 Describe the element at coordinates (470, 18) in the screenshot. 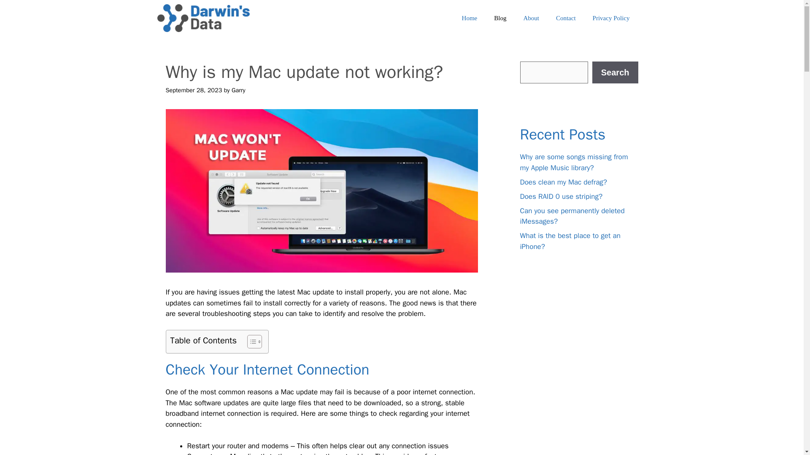

I see `Home` at that location.